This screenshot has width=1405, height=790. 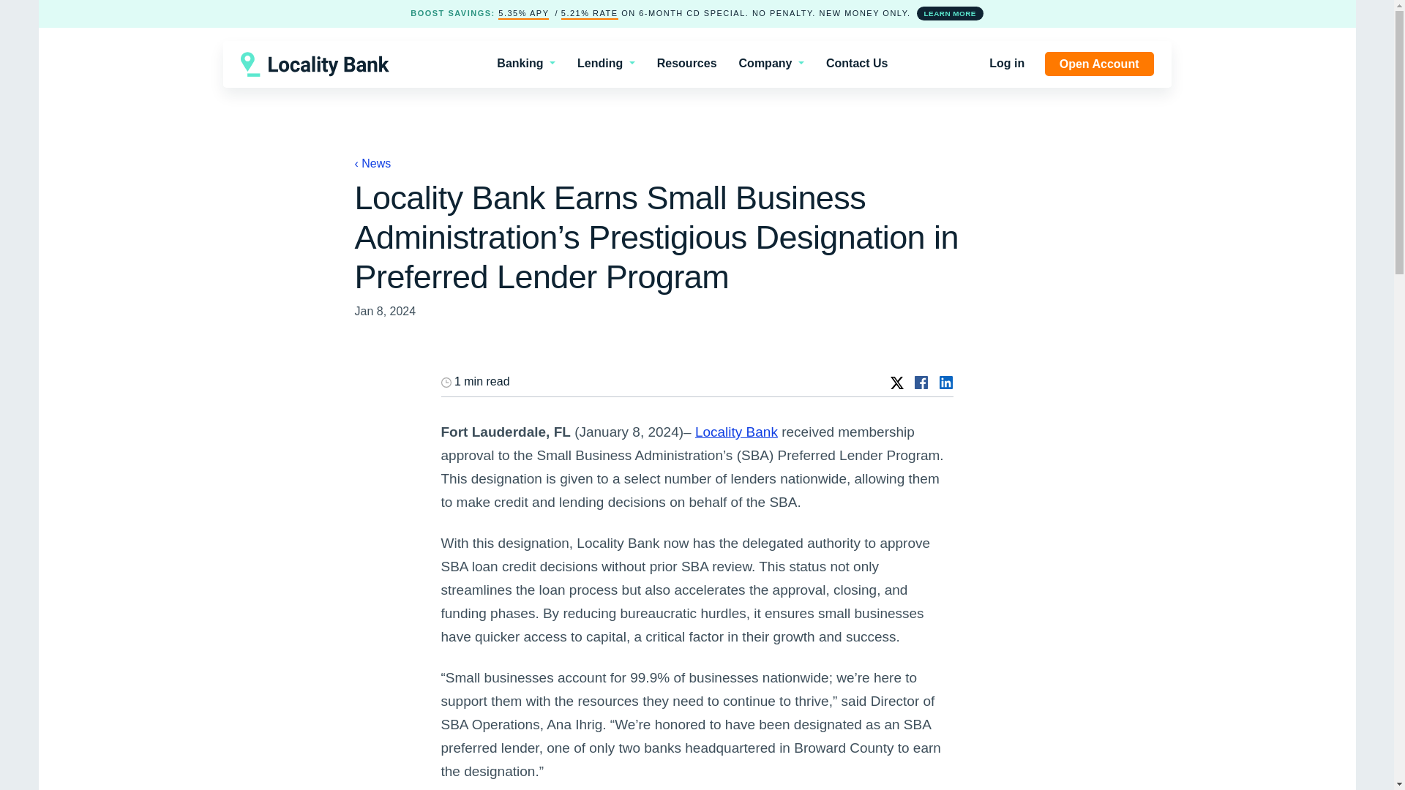 I want to click on Banking, so click(x=526, y=63).